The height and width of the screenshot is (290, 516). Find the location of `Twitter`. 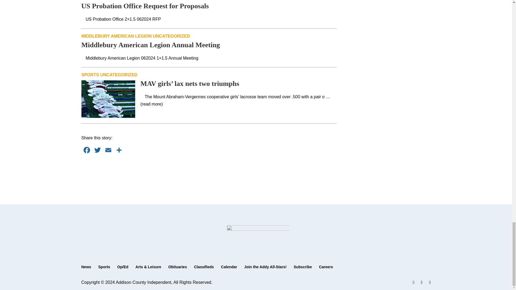

Twitter is located at coordinates (97, 151).